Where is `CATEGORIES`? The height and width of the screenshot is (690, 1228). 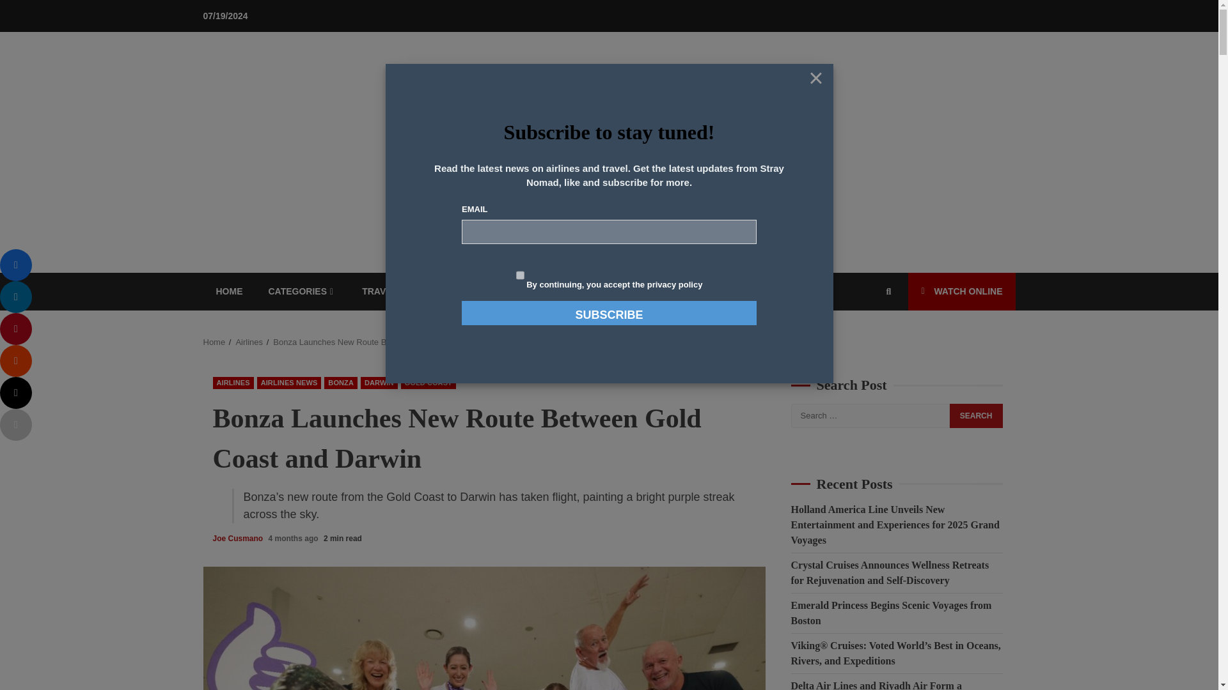 CATEGORIES is located at coordinates (303, 291).